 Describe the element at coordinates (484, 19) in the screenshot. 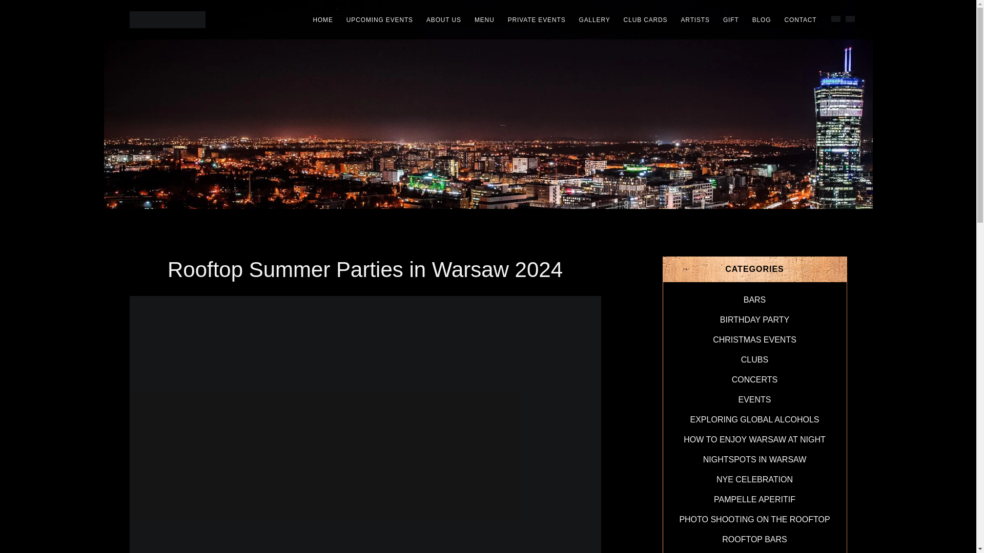

I see `MENU` at that location.